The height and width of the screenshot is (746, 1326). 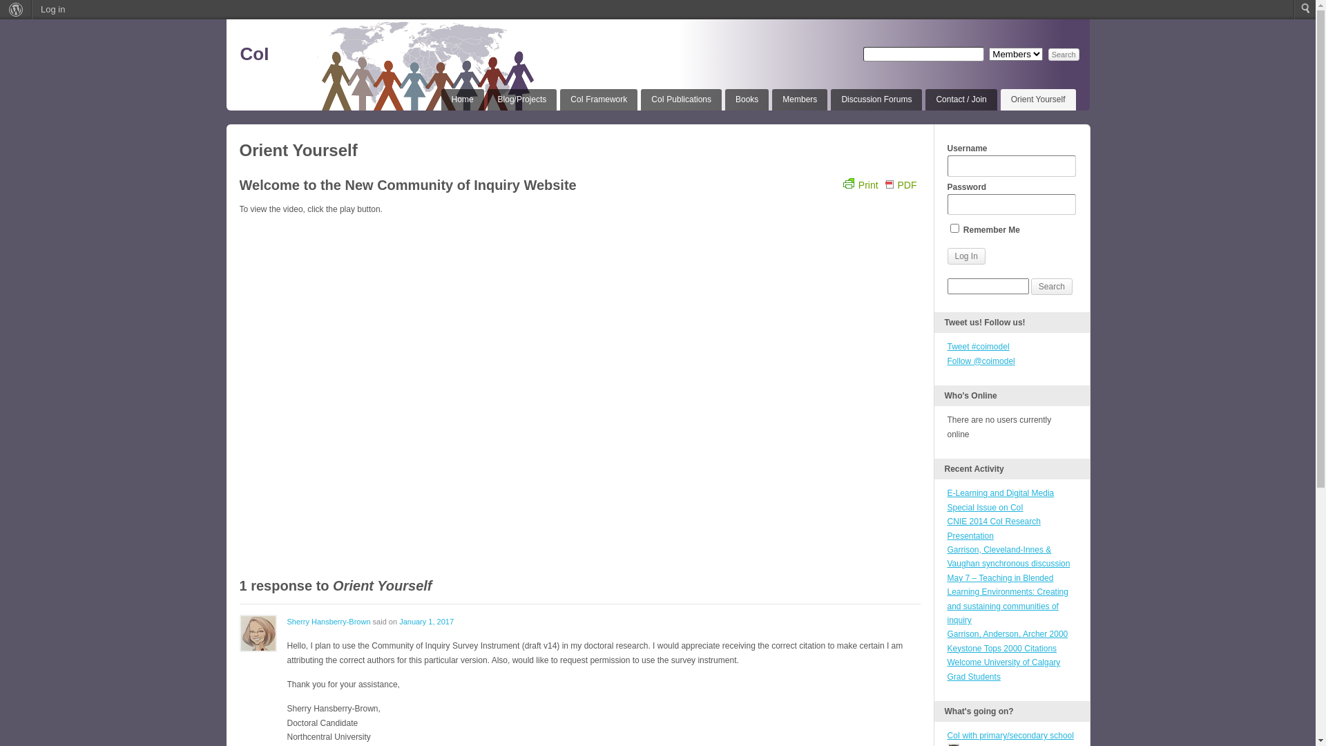 I want to click on Contact / Join, so click(x=961, y=99).